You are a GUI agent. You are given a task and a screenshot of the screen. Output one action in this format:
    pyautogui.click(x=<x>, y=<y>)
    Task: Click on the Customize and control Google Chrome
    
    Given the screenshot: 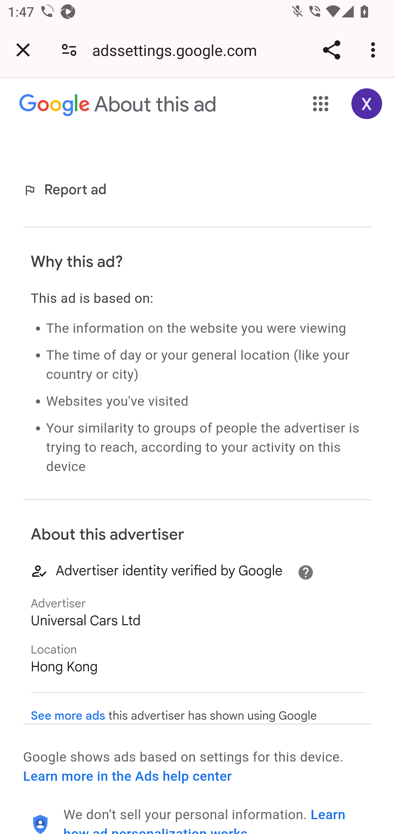 What is the action you would take?
    pyautogui.click(x=375, y=50)
    